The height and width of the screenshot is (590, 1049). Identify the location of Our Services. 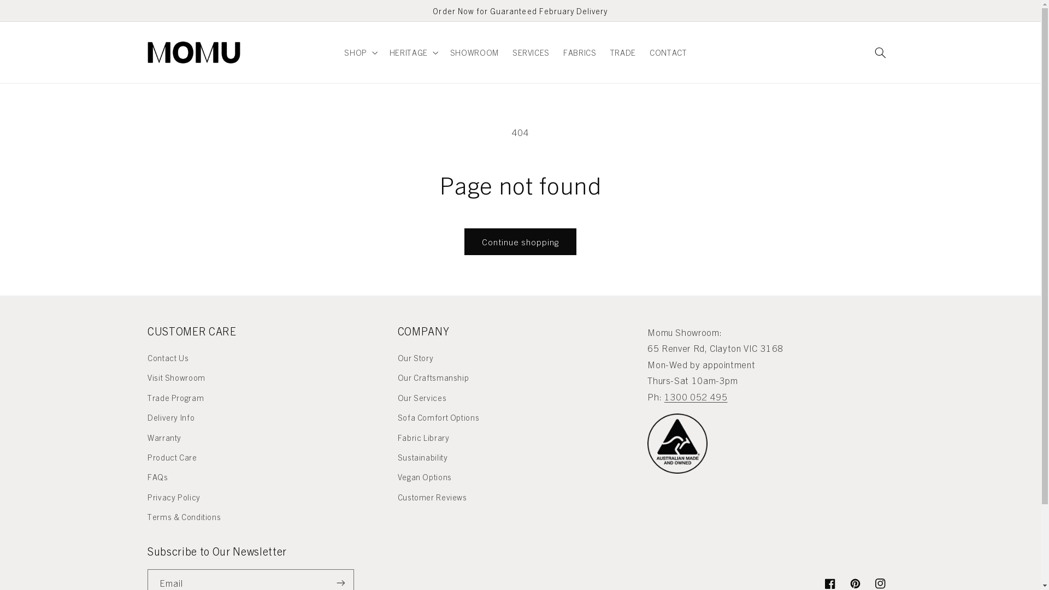
(422, 398).